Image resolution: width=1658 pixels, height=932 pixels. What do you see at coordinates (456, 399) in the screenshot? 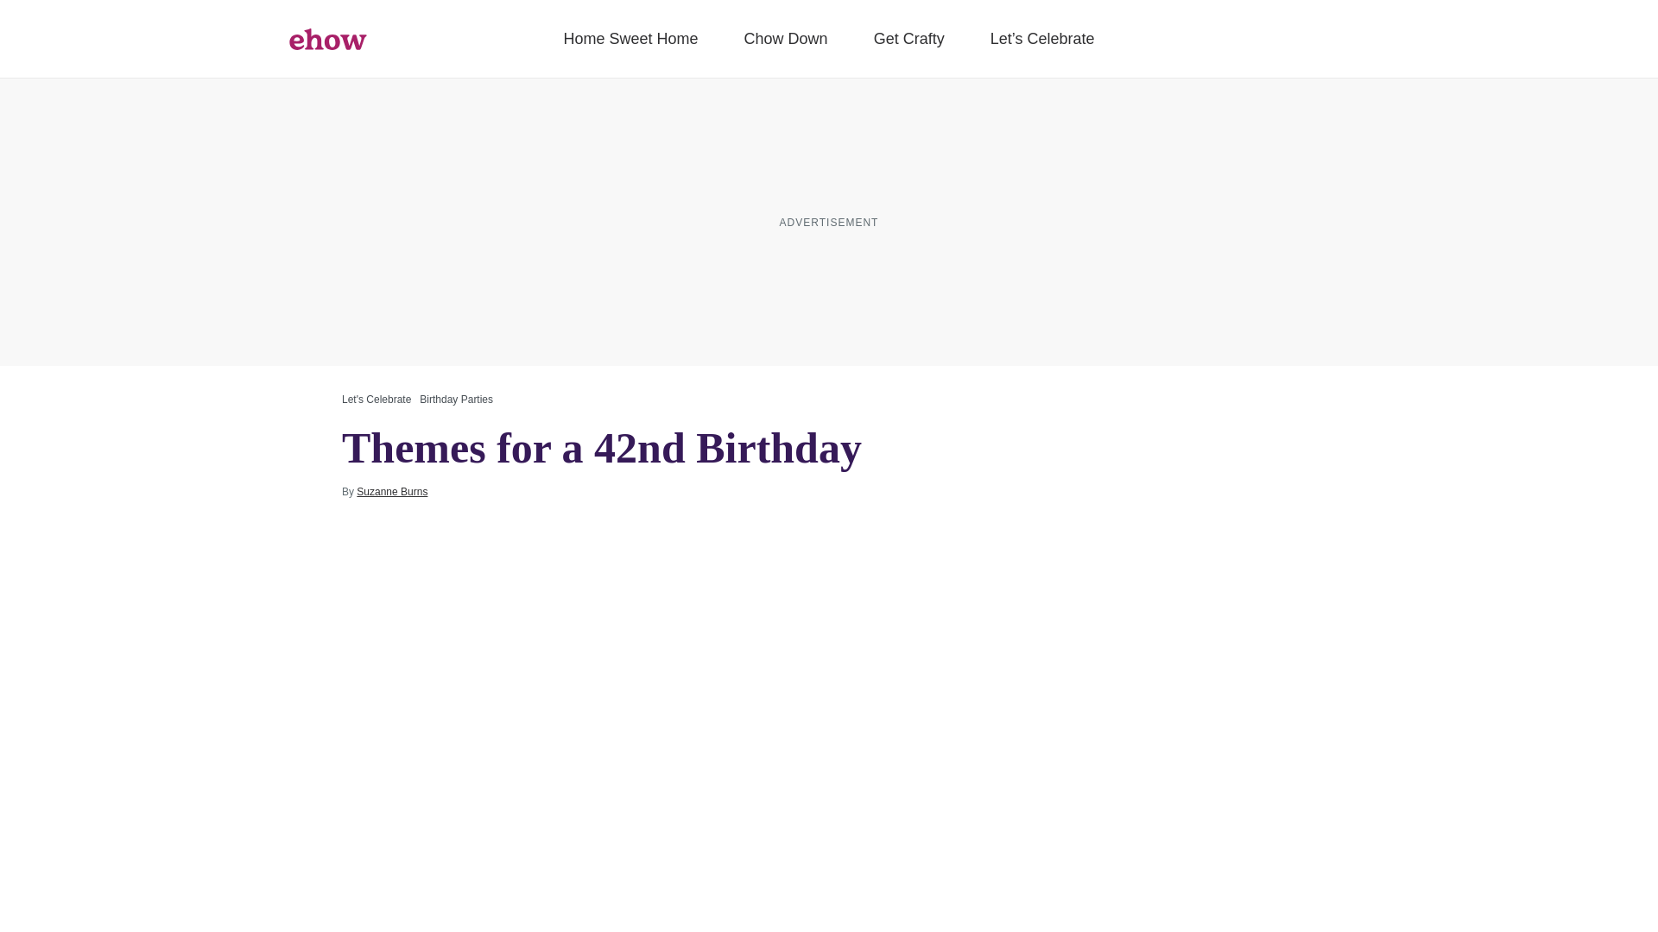
I see `Birthday Parties` at bounding box center [456, 399].